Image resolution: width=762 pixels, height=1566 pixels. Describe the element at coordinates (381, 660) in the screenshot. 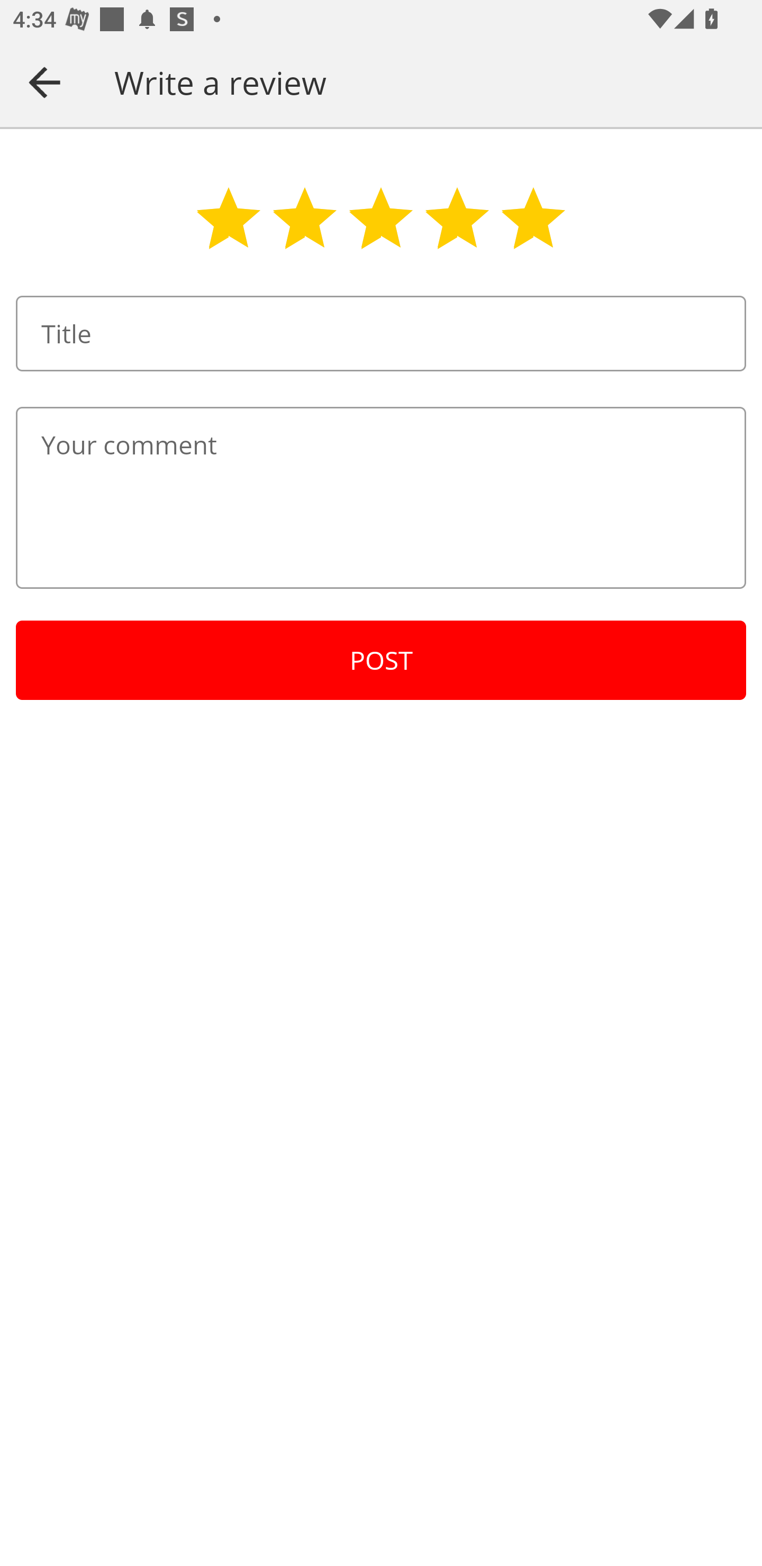

I see `POST` at that location.